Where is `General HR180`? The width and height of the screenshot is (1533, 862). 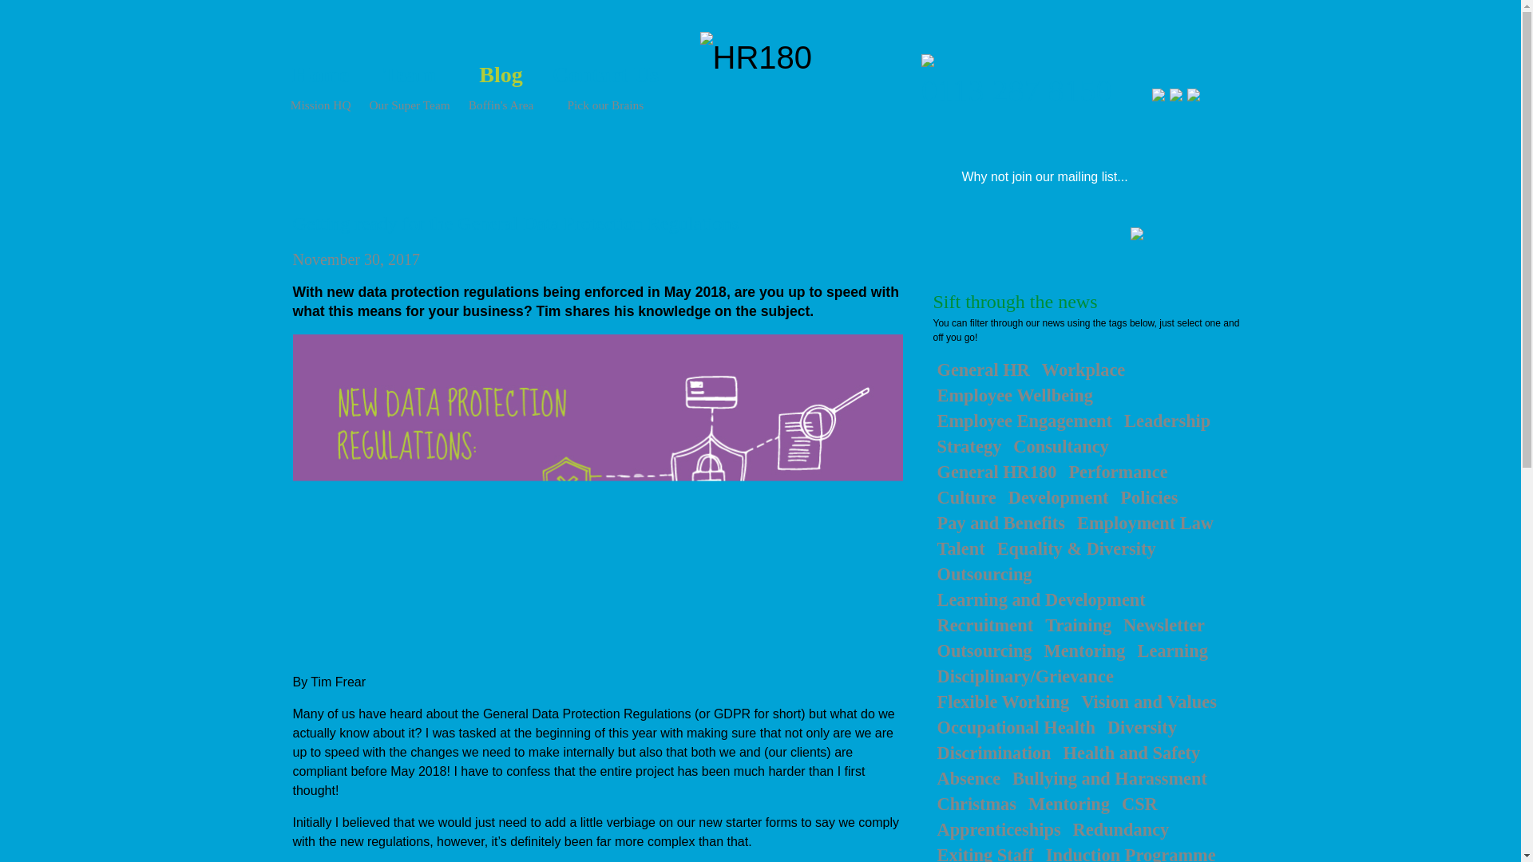 General HR180 is located at coordinates (1060, 447).